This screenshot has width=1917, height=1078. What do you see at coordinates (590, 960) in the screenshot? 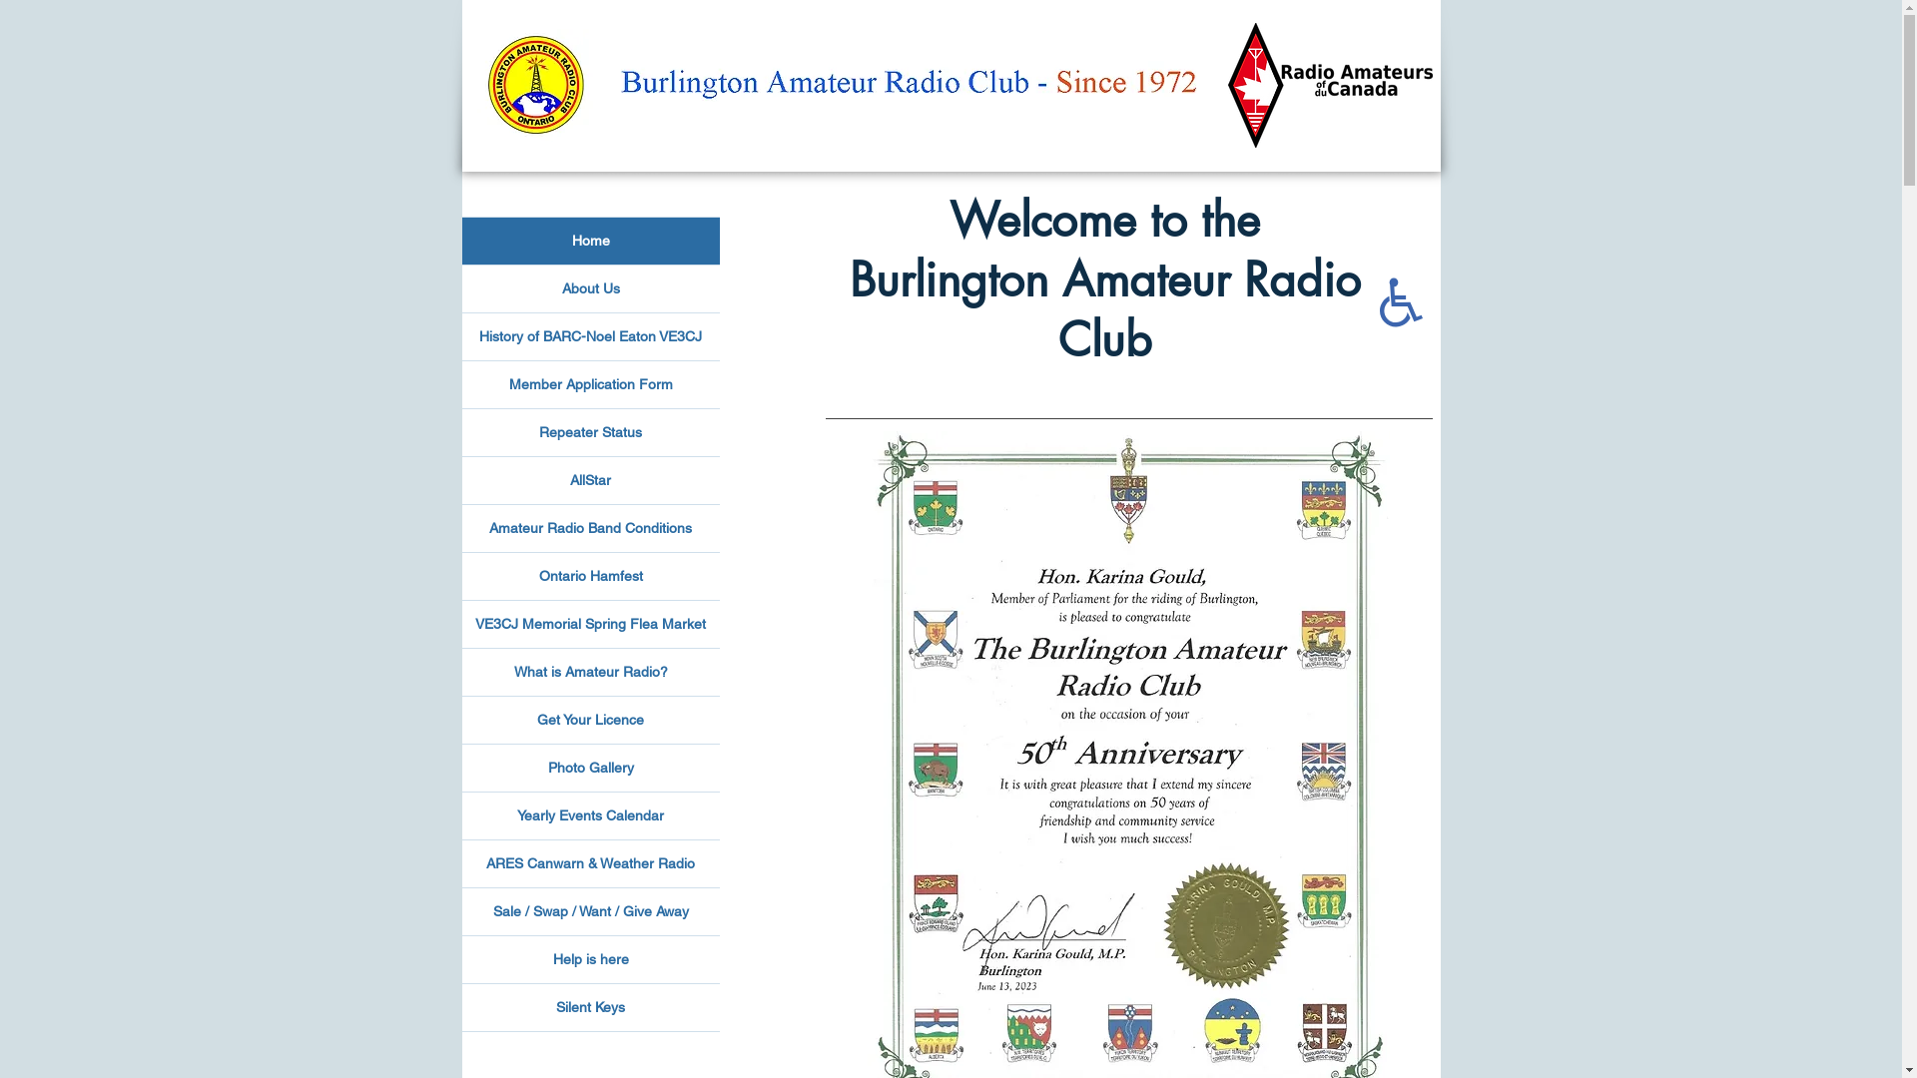
I see `Help is here` at bounding box center [590, 960].